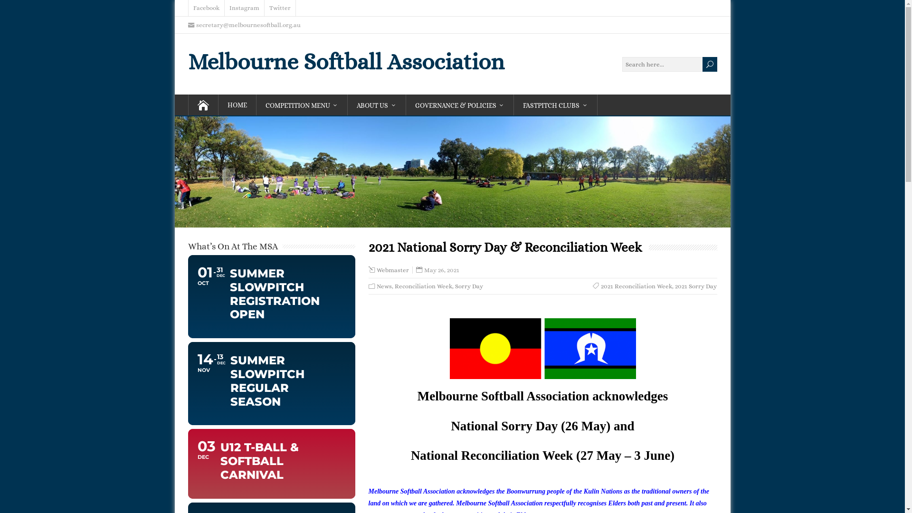 The width and height of the screenshot is (912, 513). Describe the element at coordinates (272, 464) in the screenshot. I see `03
DEC
U12 T-BALL & SOFTBALL CARNIVAL` at that location.